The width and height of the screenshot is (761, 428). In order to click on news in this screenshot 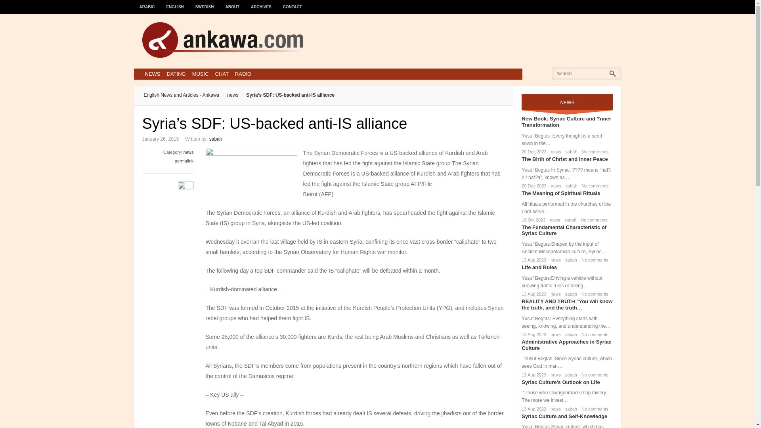, I will do `click(189, 152)`.